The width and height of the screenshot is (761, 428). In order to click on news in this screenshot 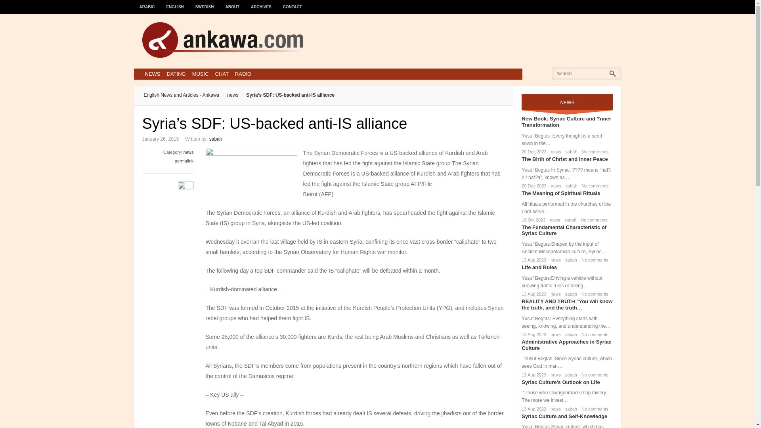, I will do `click(189, 152)`.